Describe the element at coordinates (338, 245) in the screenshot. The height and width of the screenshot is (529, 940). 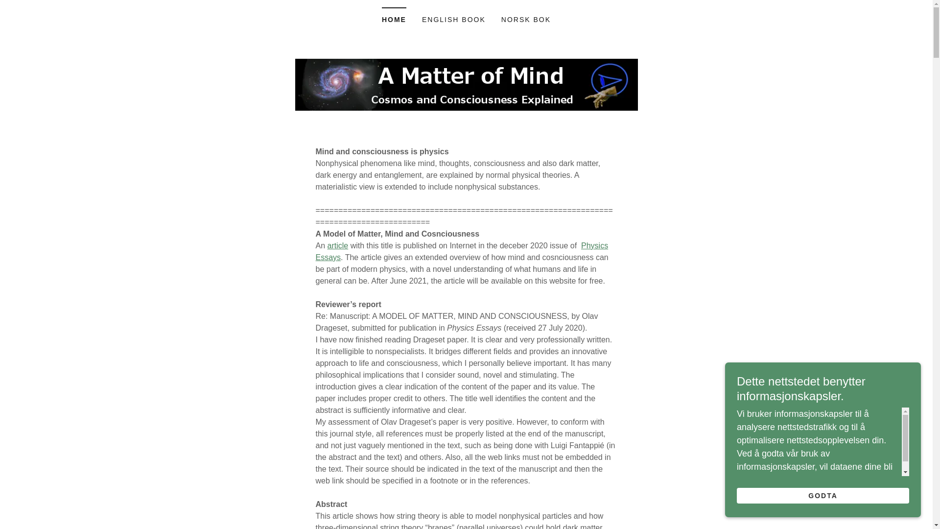
I see `article` at that location.